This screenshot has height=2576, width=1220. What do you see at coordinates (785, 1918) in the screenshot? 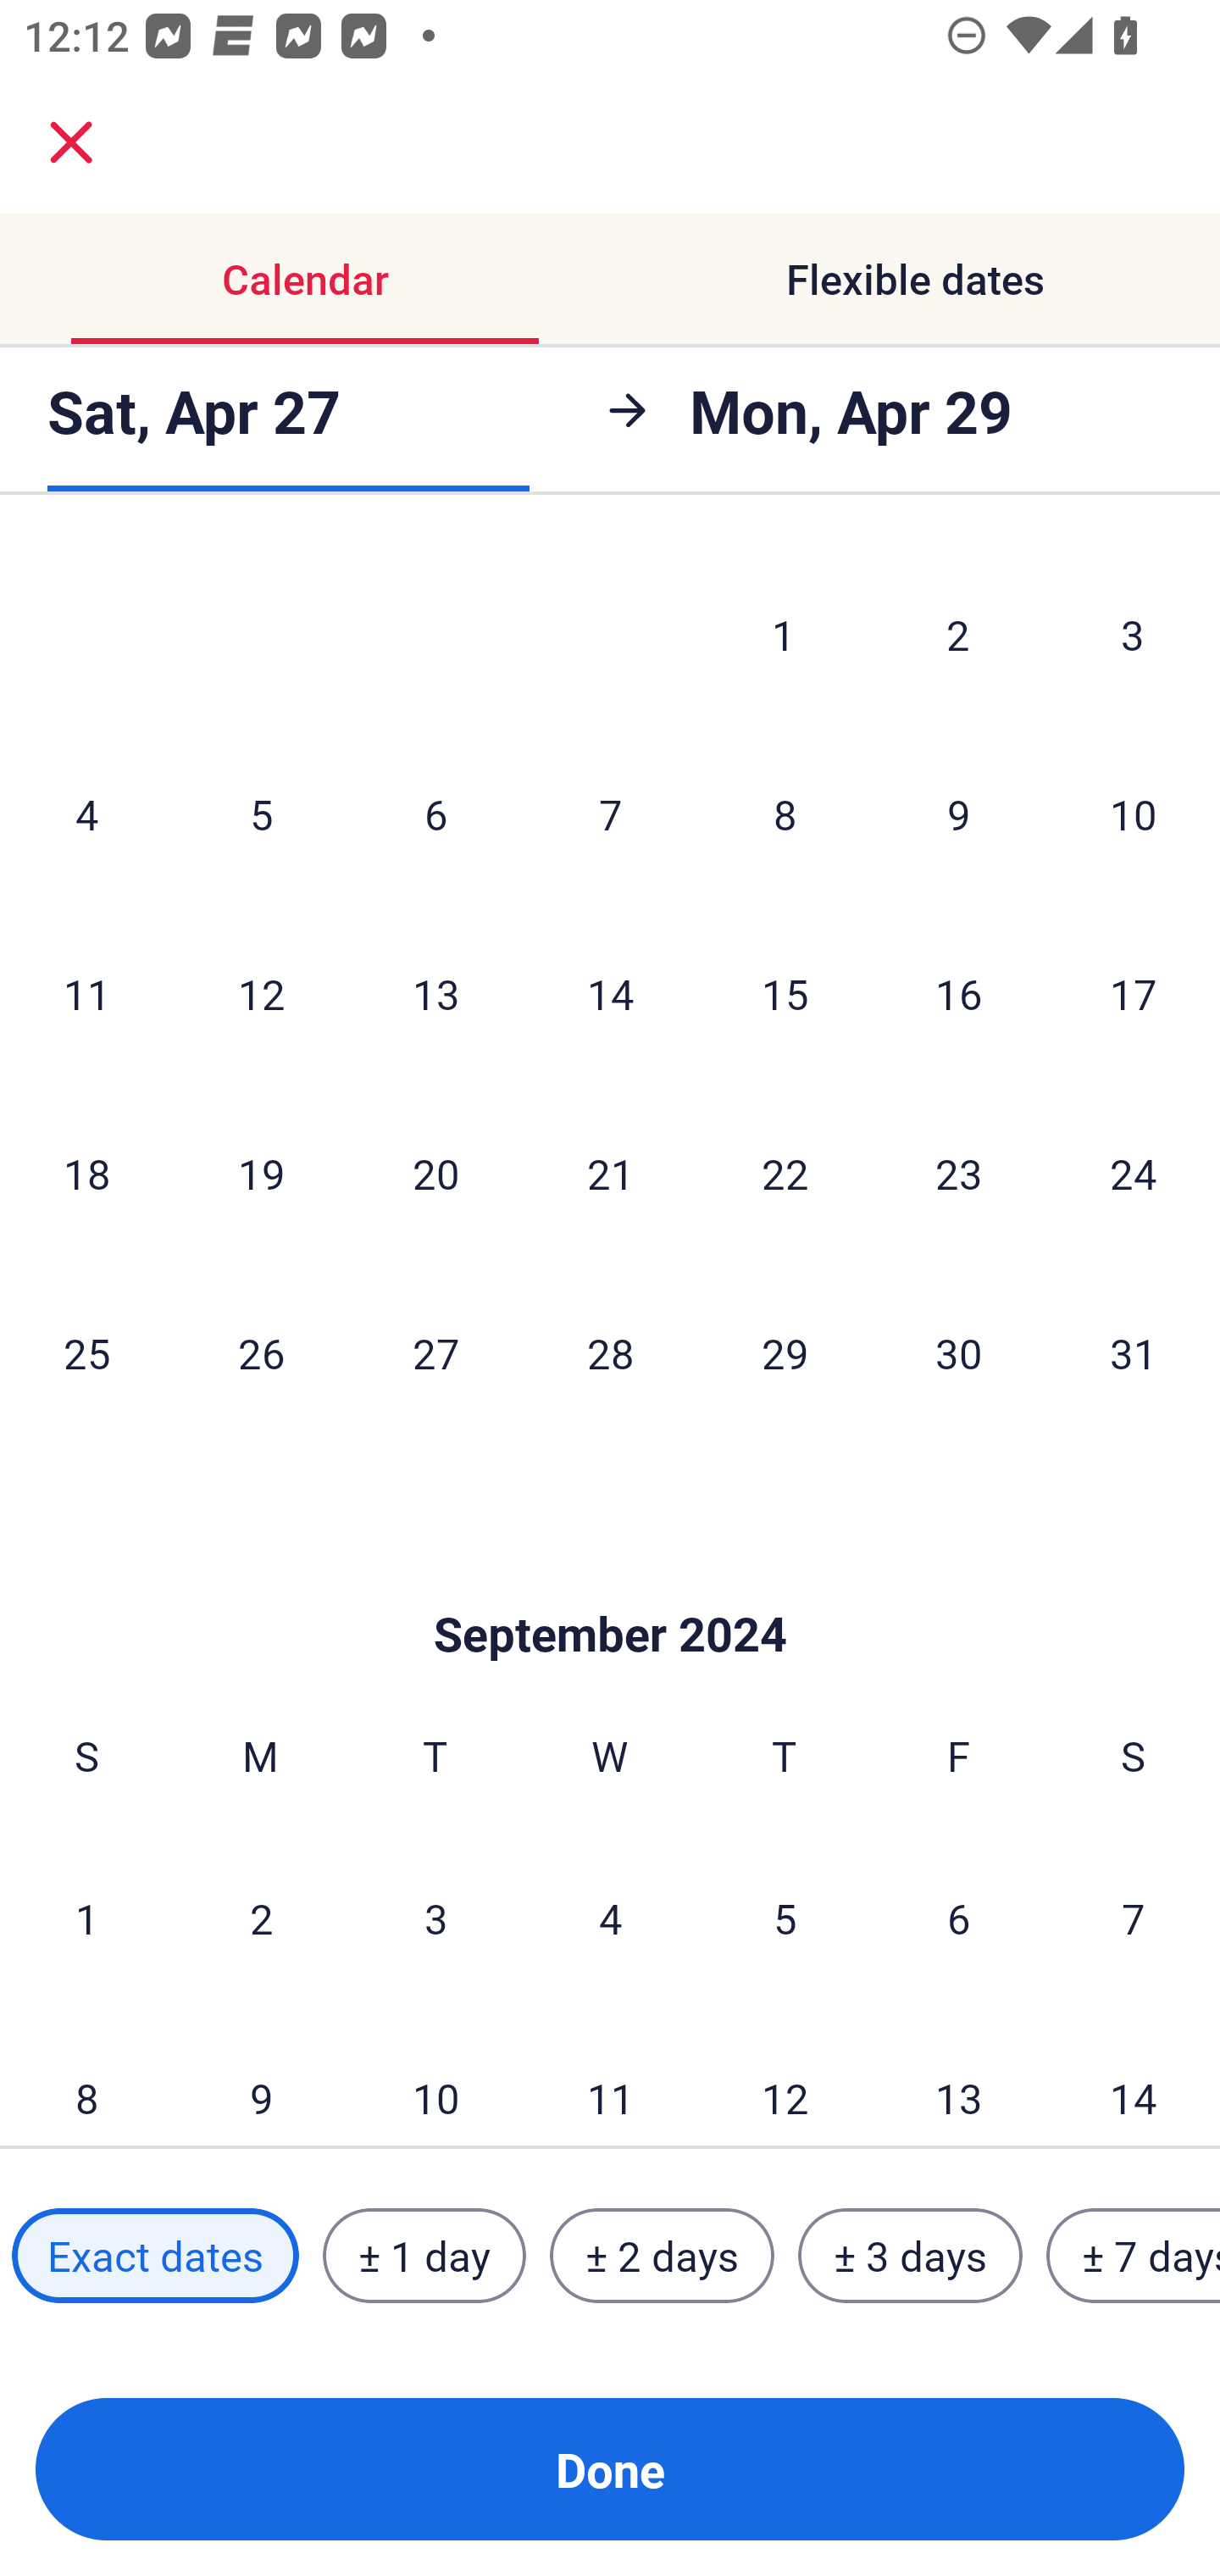
I see `5 Thursday, September 5, 2024` at bounding box center [785, 1918].